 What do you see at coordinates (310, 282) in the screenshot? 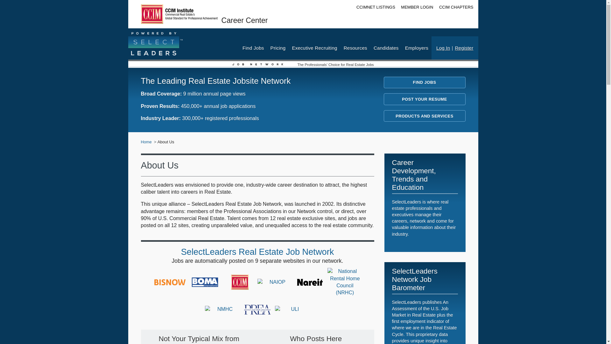
I see `NAREIT Career Center - NAREIT Jobs - Job Network` at bounding box center [310, 282].